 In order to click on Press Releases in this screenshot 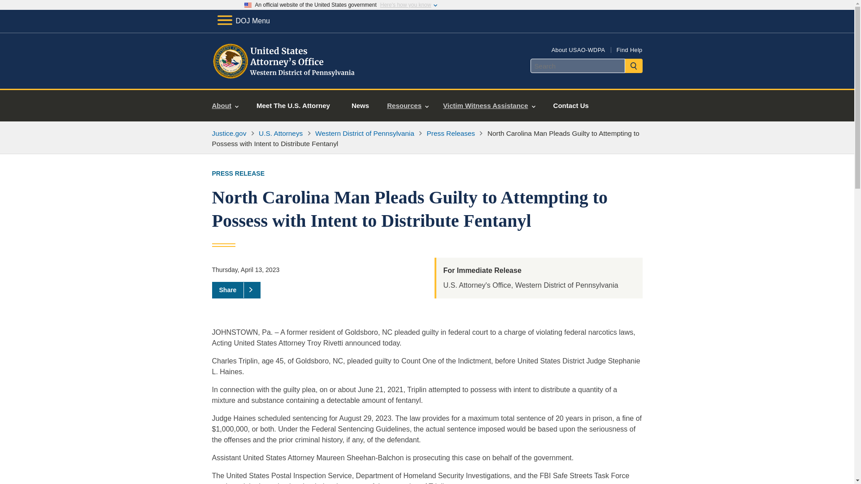, I will do `click(451, 133)`.